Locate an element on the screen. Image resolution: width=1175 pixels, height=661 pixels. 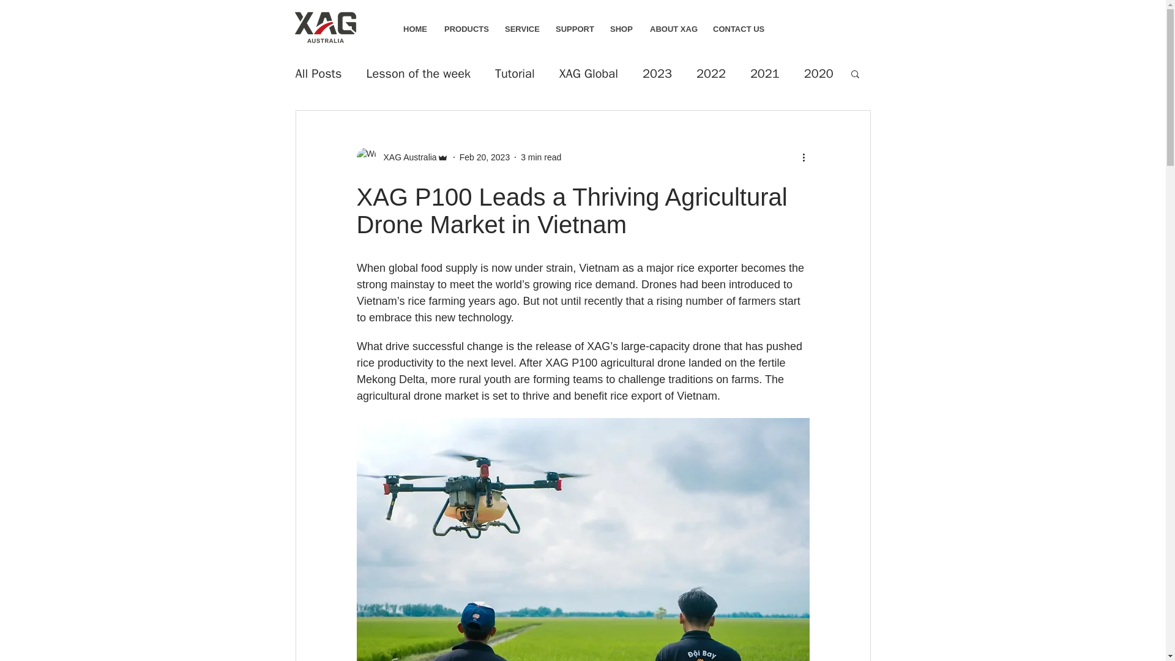
Lesson of the week is located at coordinates (418, 72).